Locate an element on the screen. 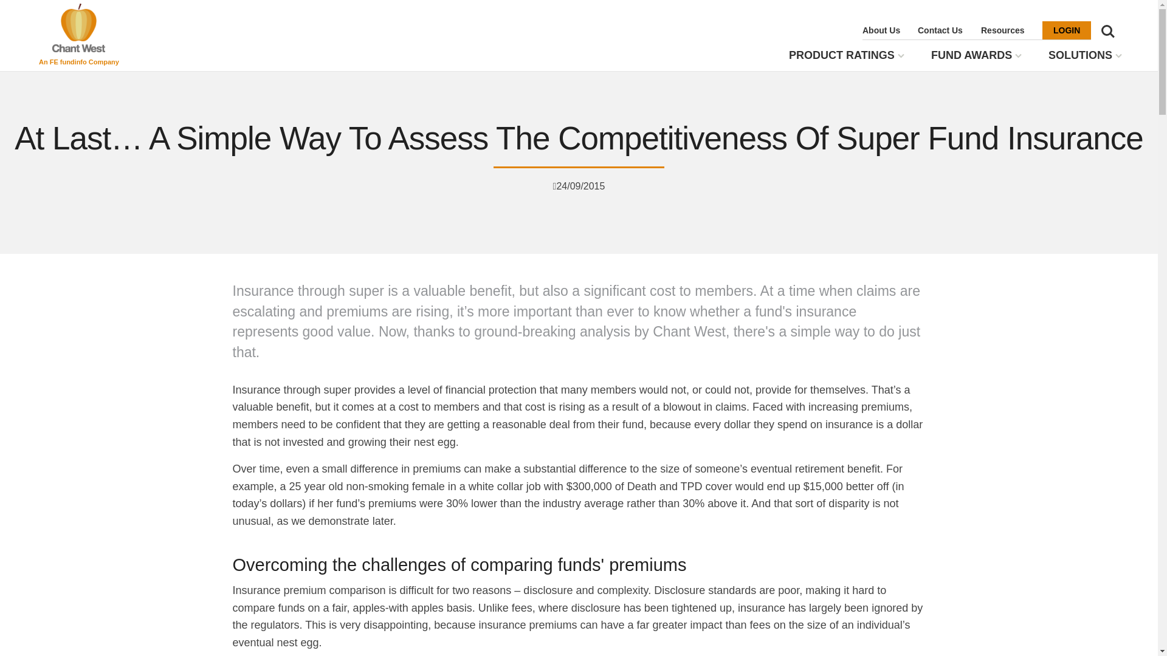 Image resolution: width=1167 pixels, height=656 pixels. SOLUTIONS is located at coordinates (1079, 56).